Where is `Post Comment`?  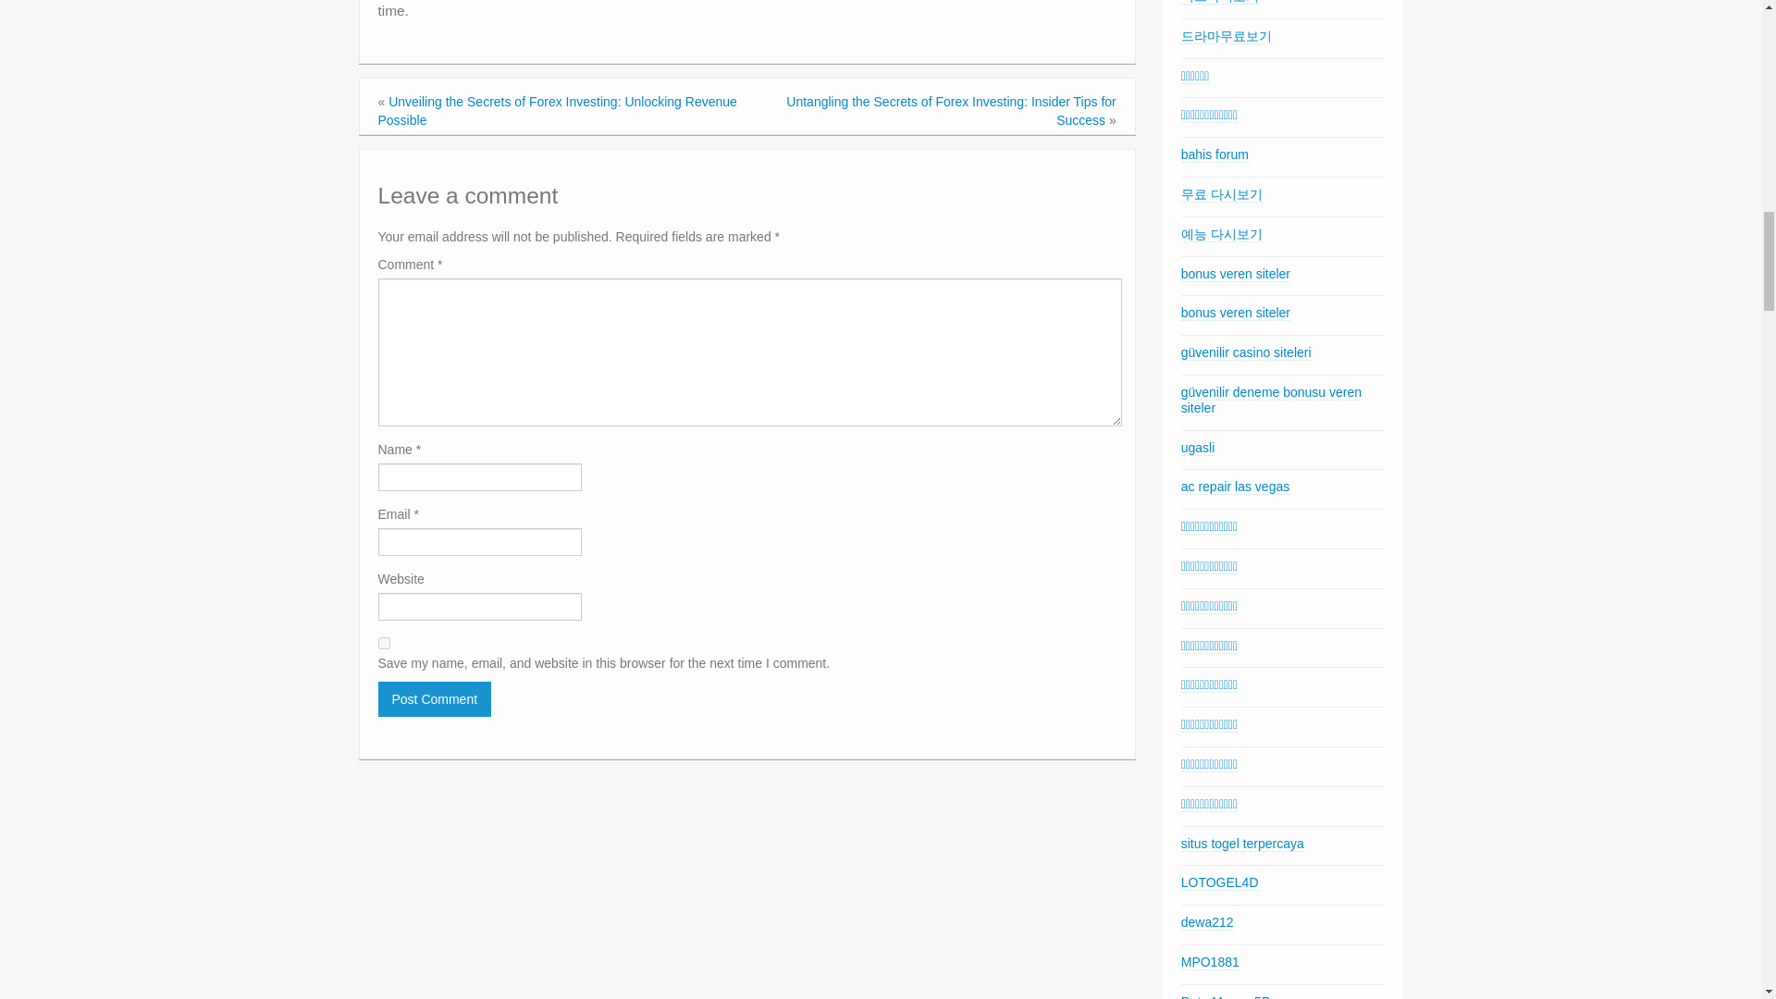
Post Comment is located at coordinates (434, 699).